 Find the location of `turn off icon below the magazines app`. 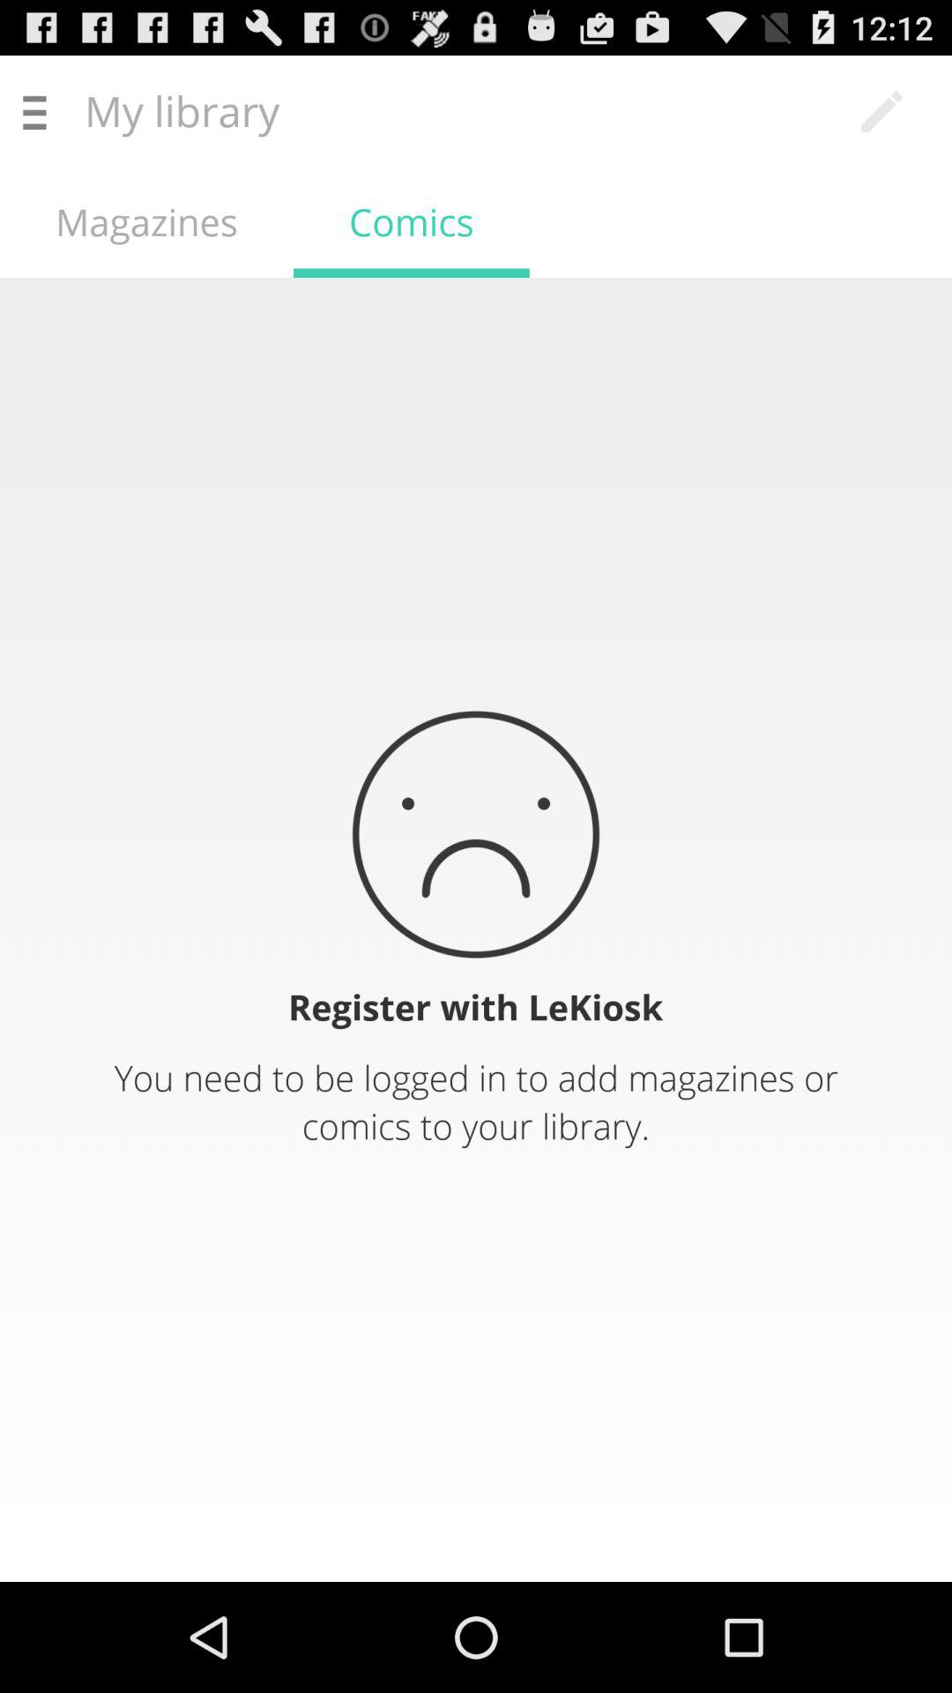

turn off icon below the magazines app is located at coordinates (476, 929).